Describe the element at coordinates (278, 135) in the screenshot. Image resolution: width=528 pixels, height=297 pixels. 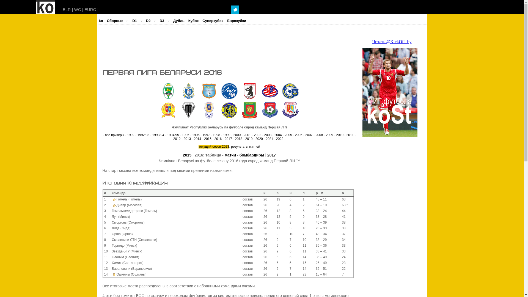
I see `2004` at that location.